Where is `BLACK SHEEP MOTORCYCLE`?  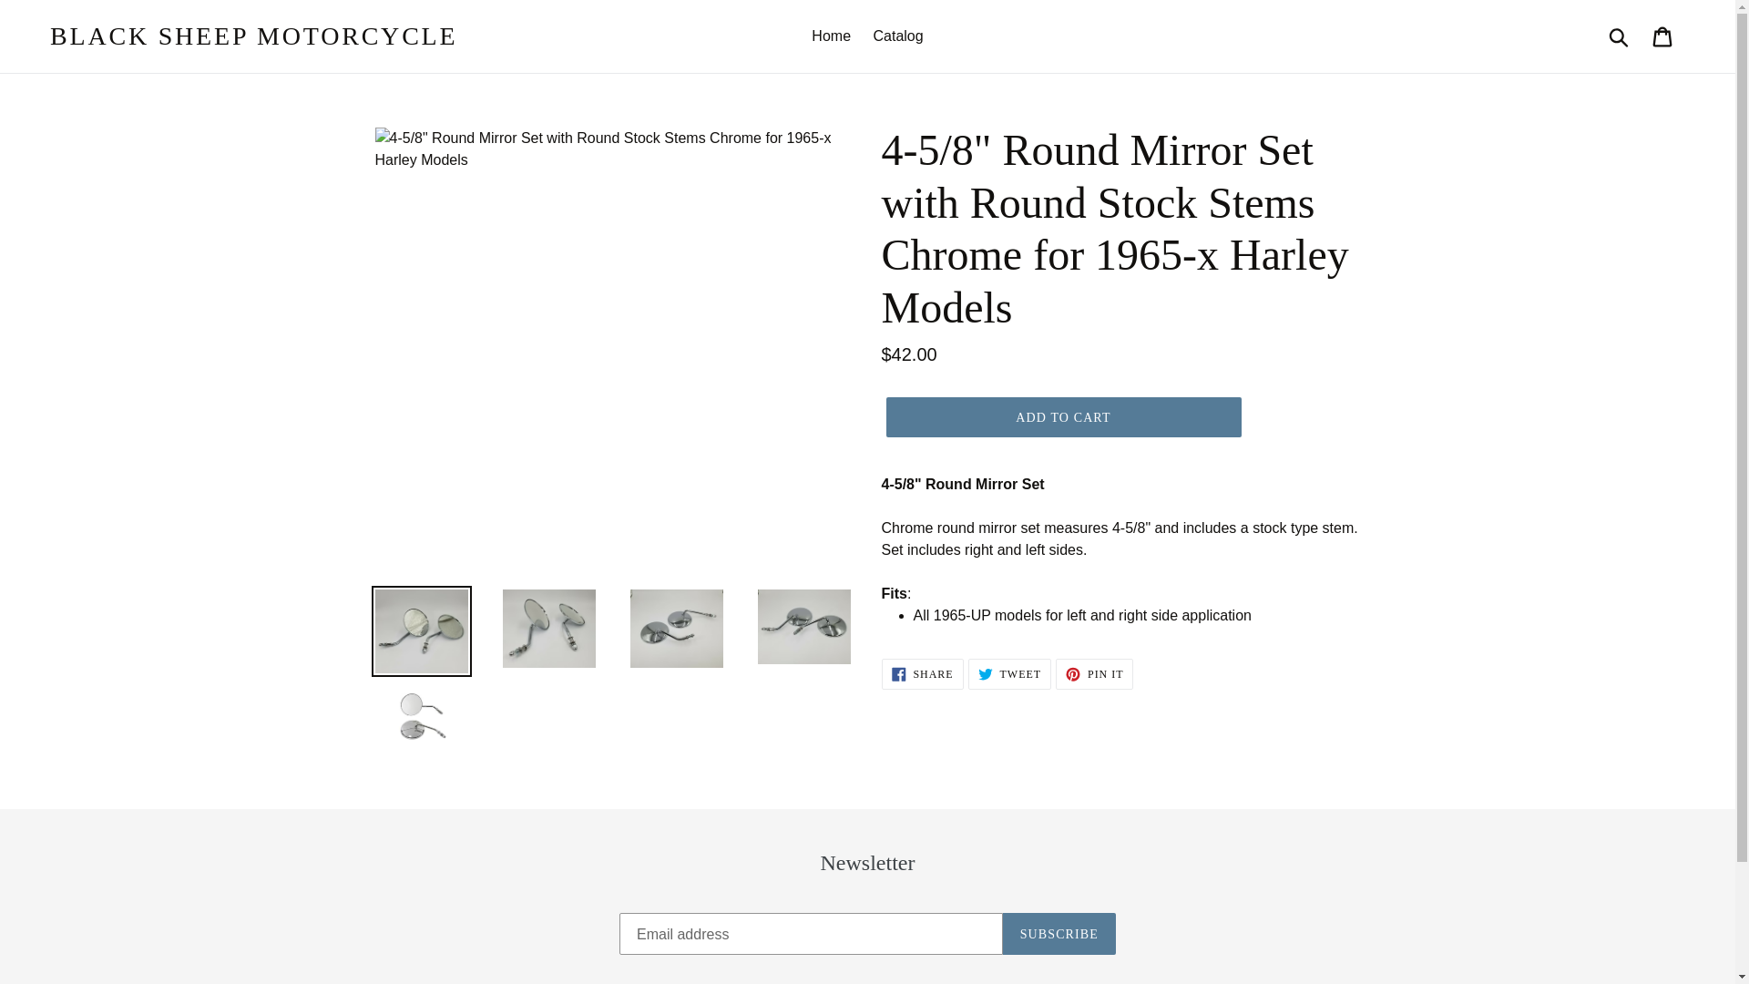 BLACK SHEEP MOTORCYCLE is located at coordinates (253, 36).